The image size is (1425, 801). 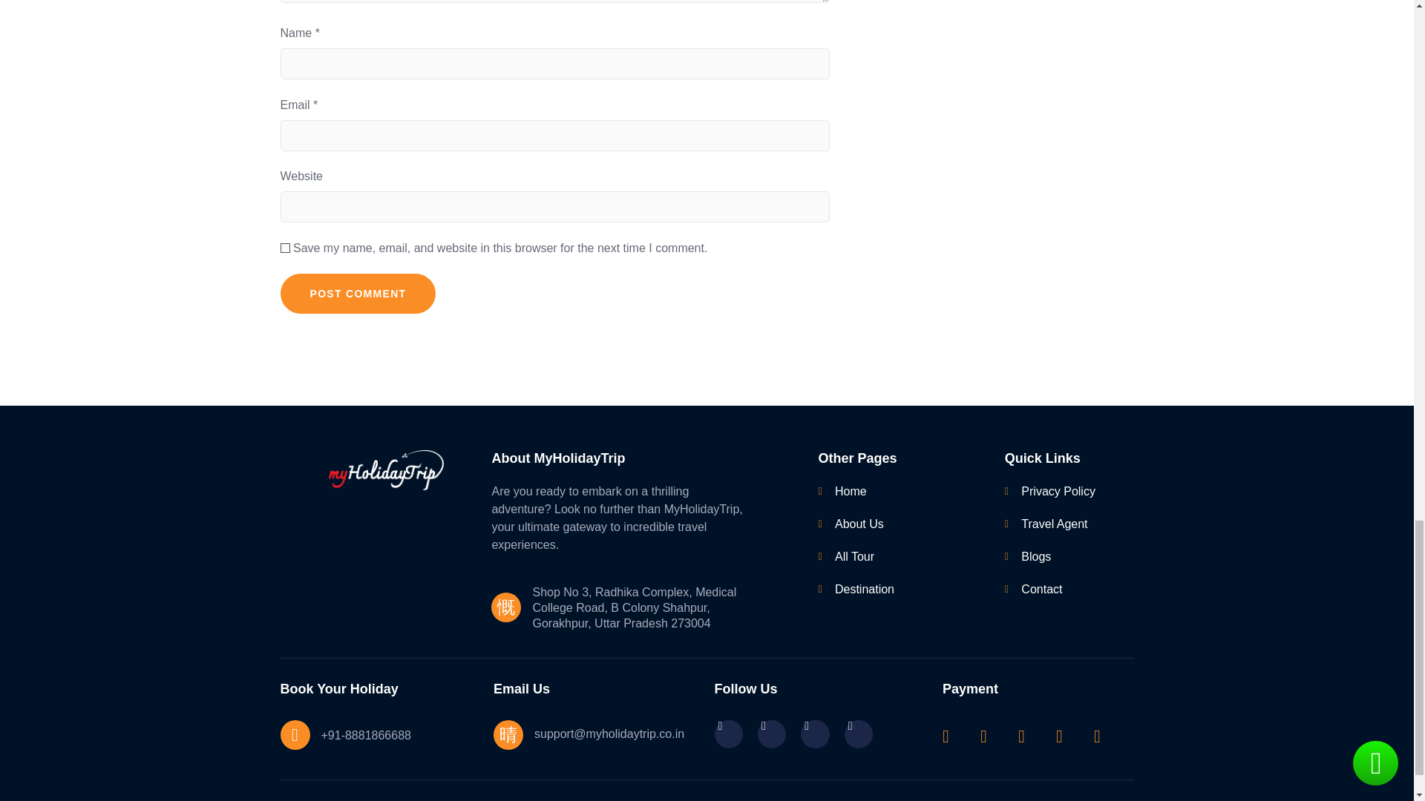 What do you see at coordinates (888, 524) in the screenshot?
I see `About Us` at bounding box center [888, 524].